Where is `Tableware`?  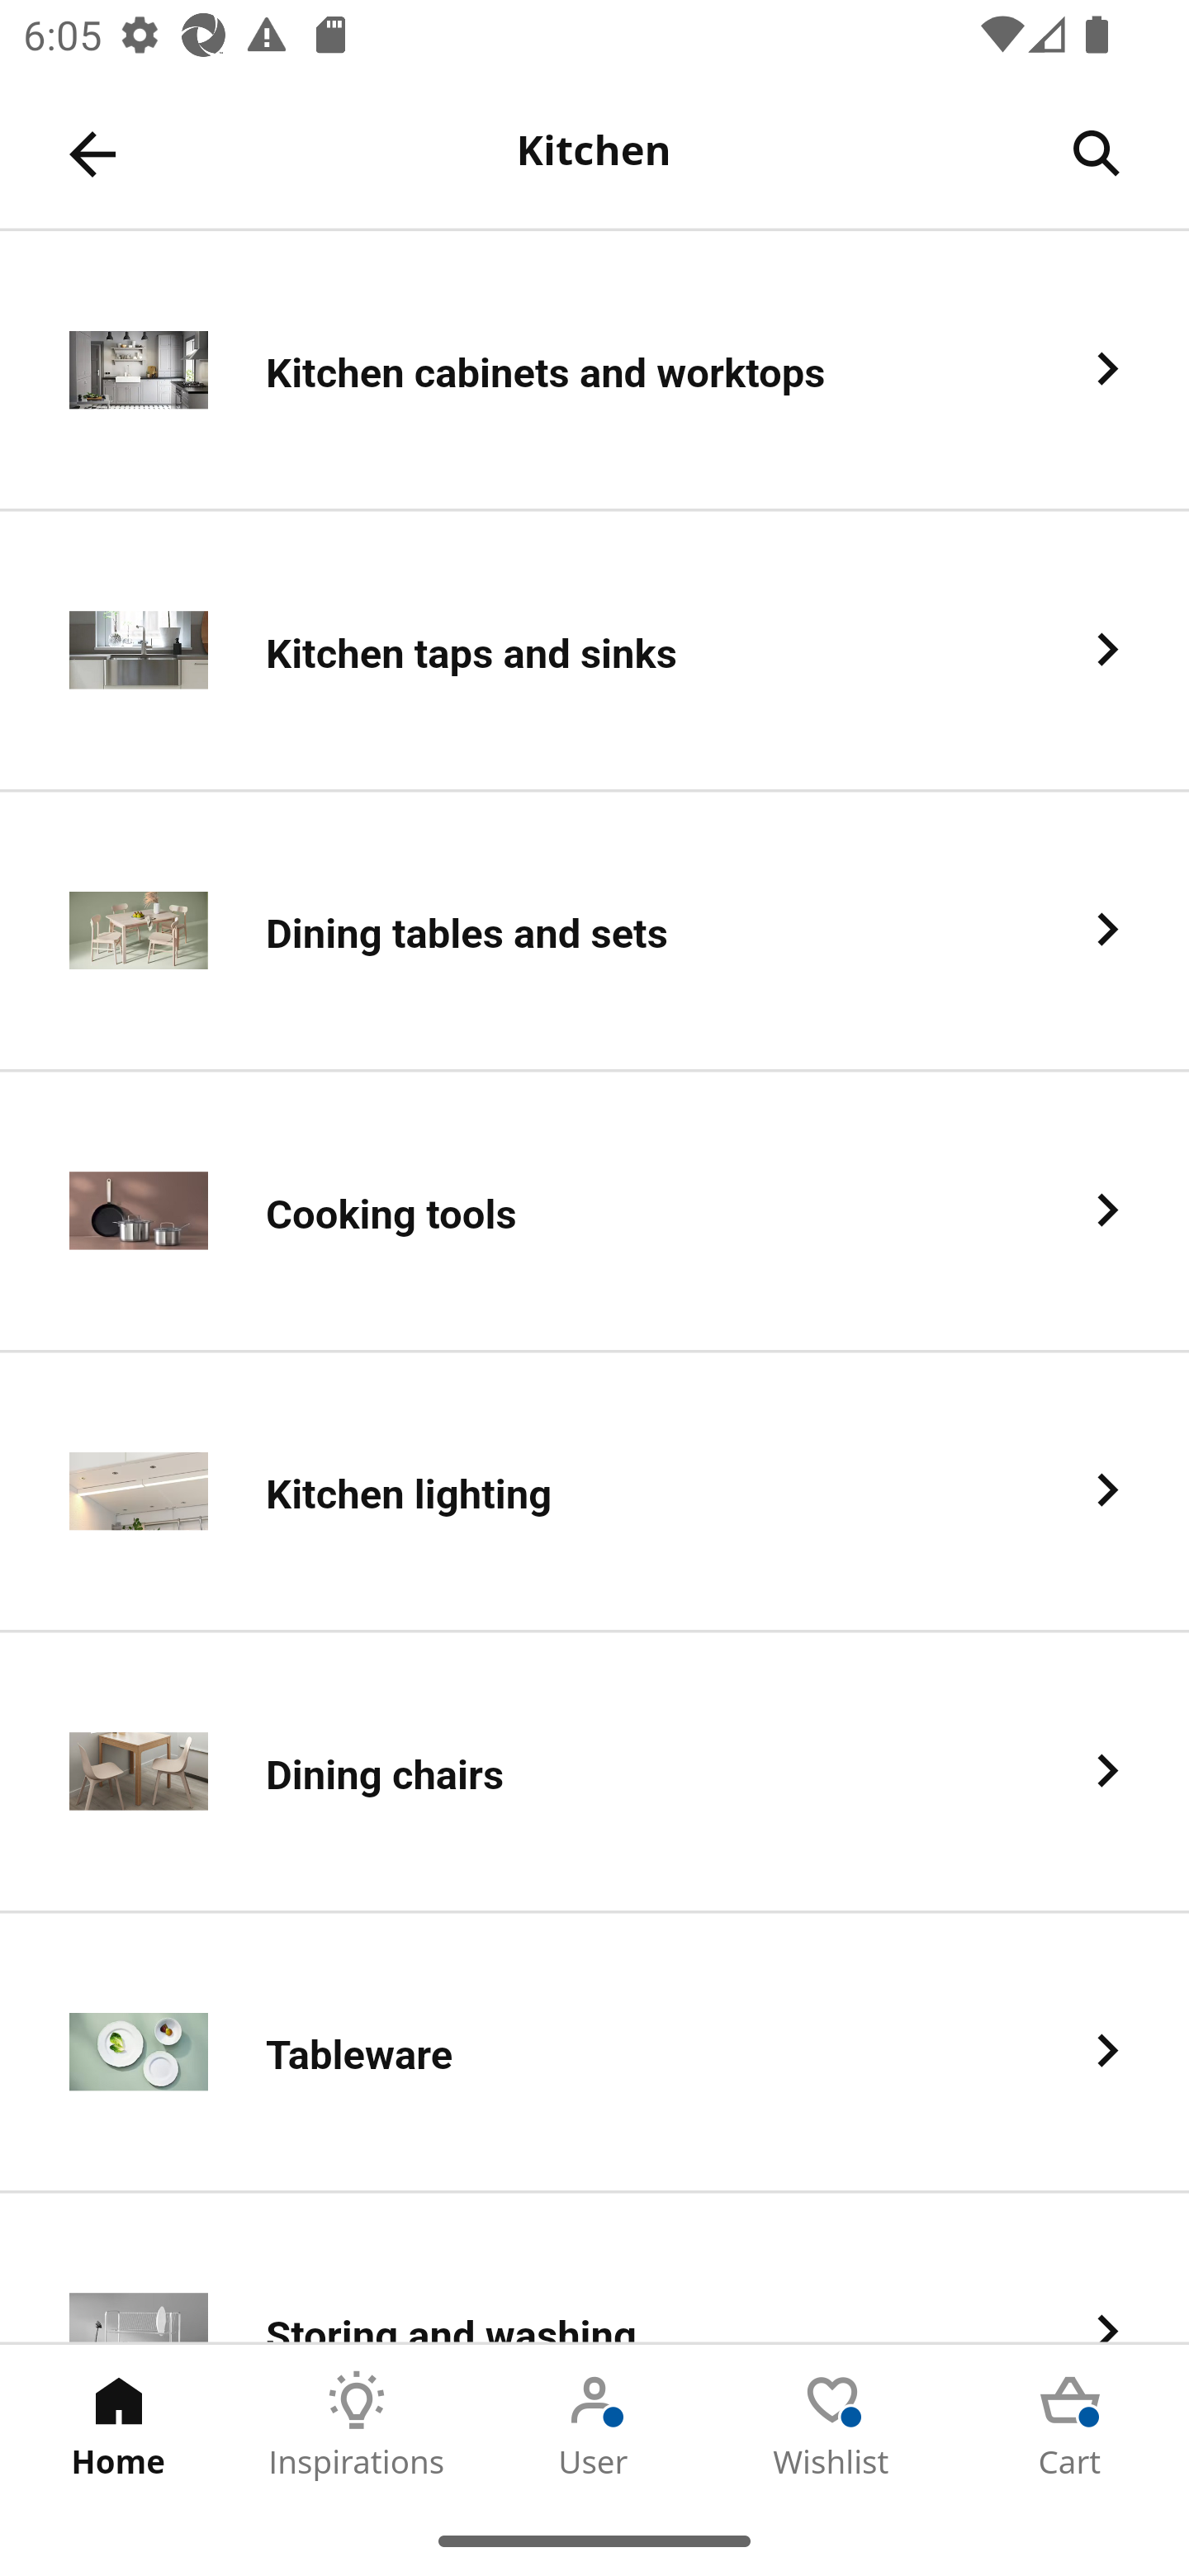
Tableware is located at coordinates (594, 2054).